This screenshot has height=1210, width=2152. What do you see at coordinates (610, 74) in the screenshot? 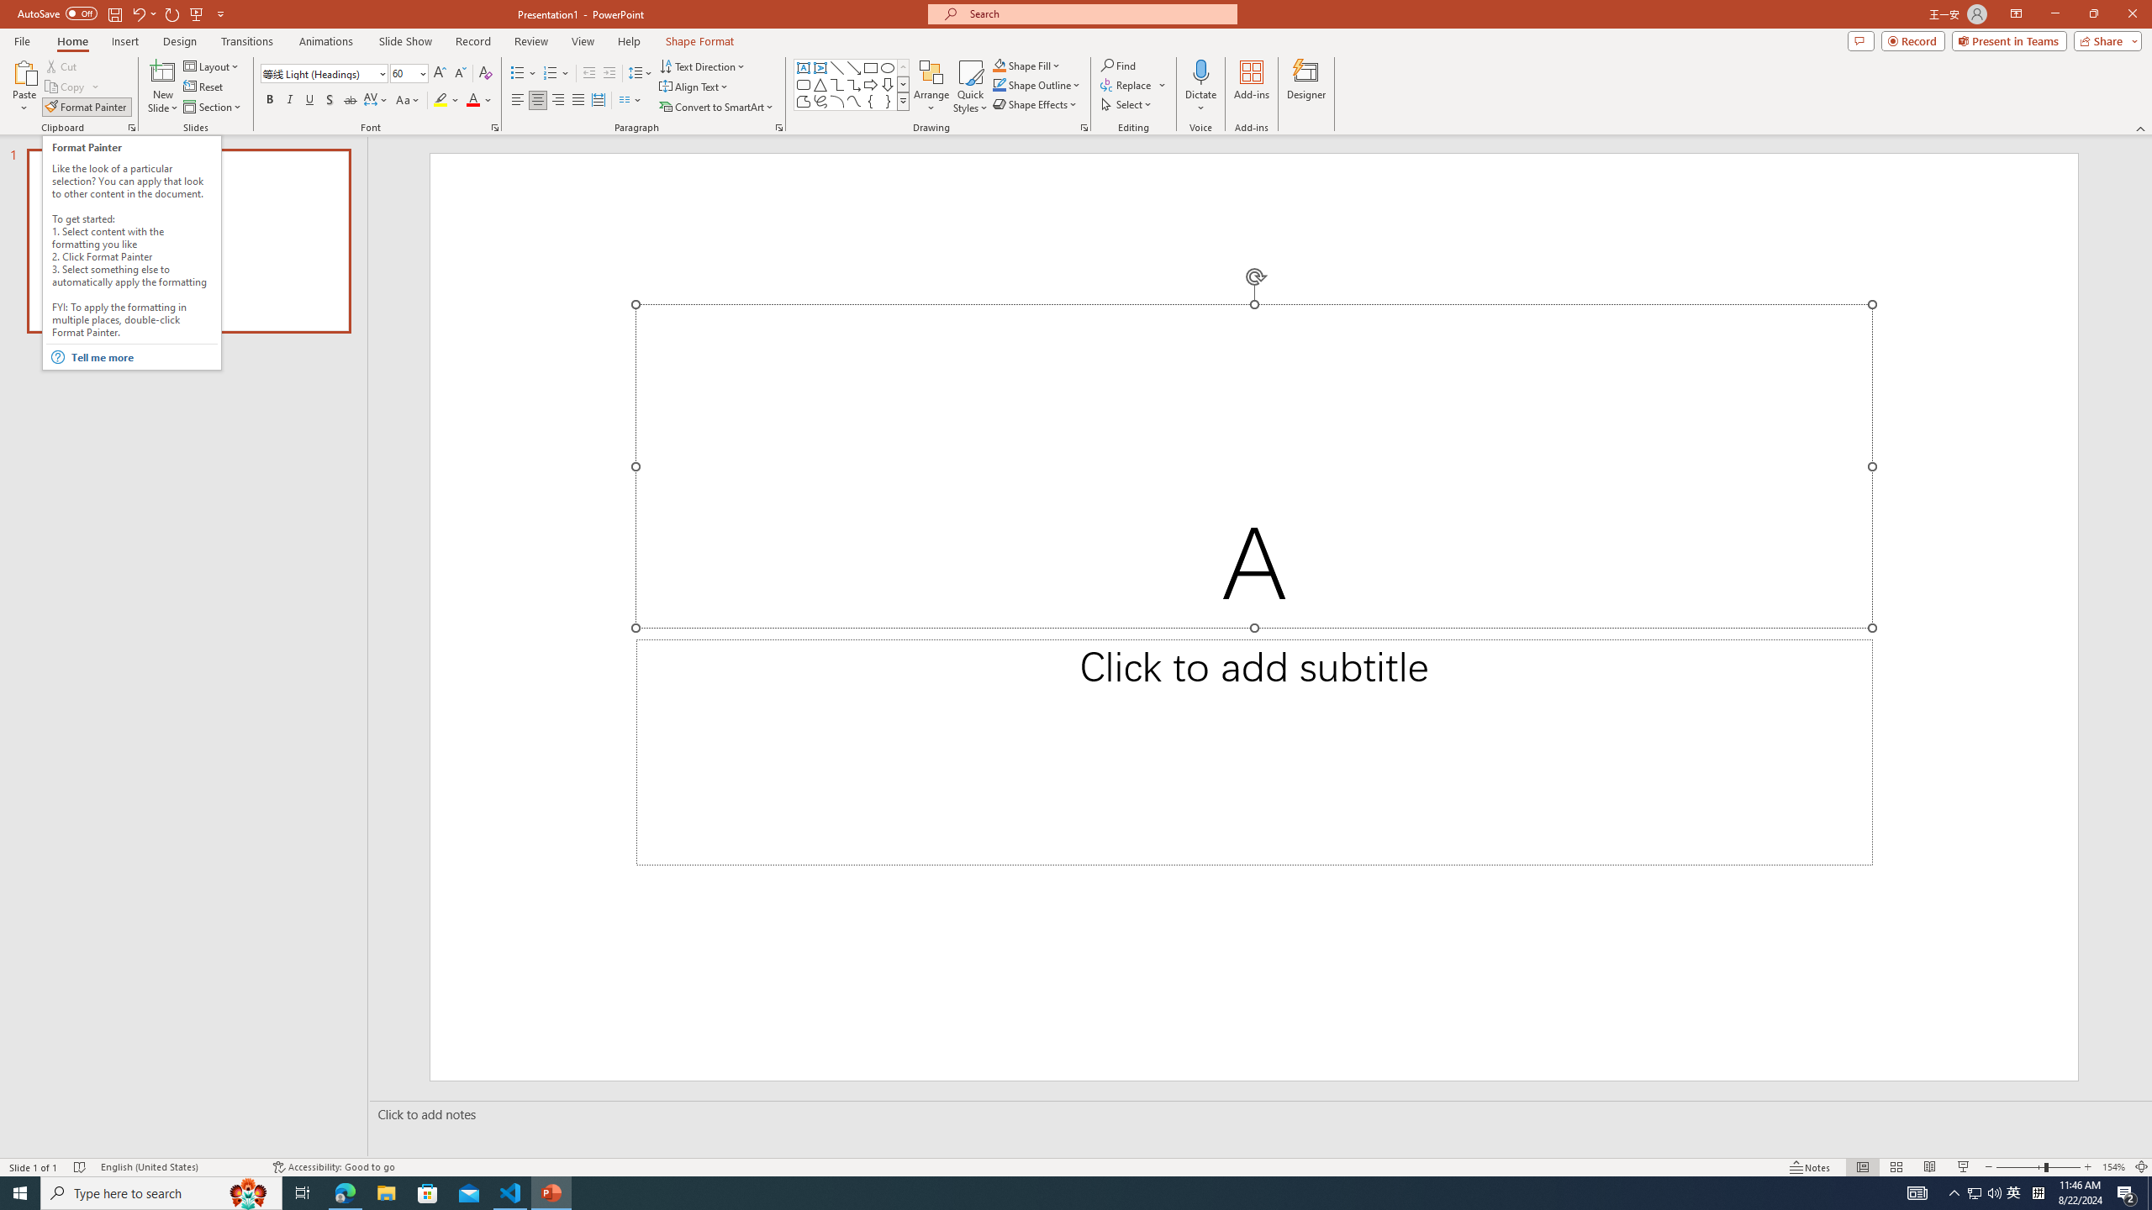
I see `Increase Indent` at bounding box center [610, 74].